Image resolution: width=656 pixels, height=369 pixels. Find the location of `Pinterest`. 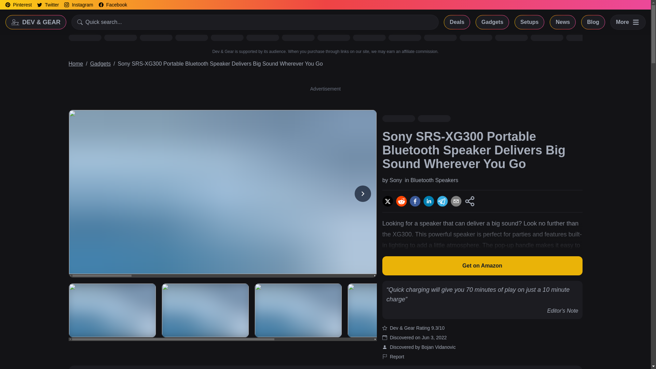

Pinterest is located at coordinates (18, 5).